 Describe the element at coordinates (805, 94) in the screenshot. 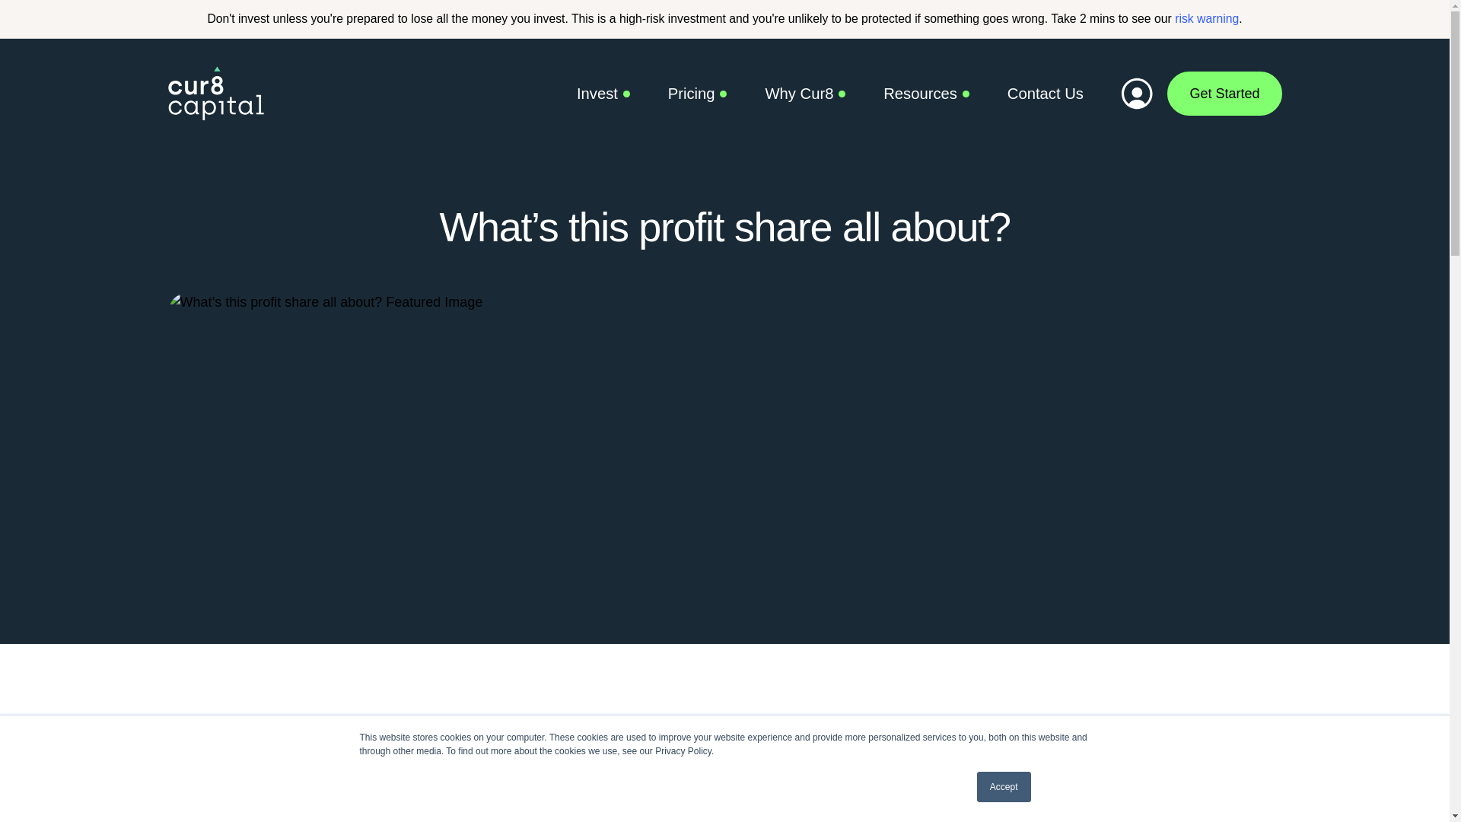

I see `Why Cur8` at that location.